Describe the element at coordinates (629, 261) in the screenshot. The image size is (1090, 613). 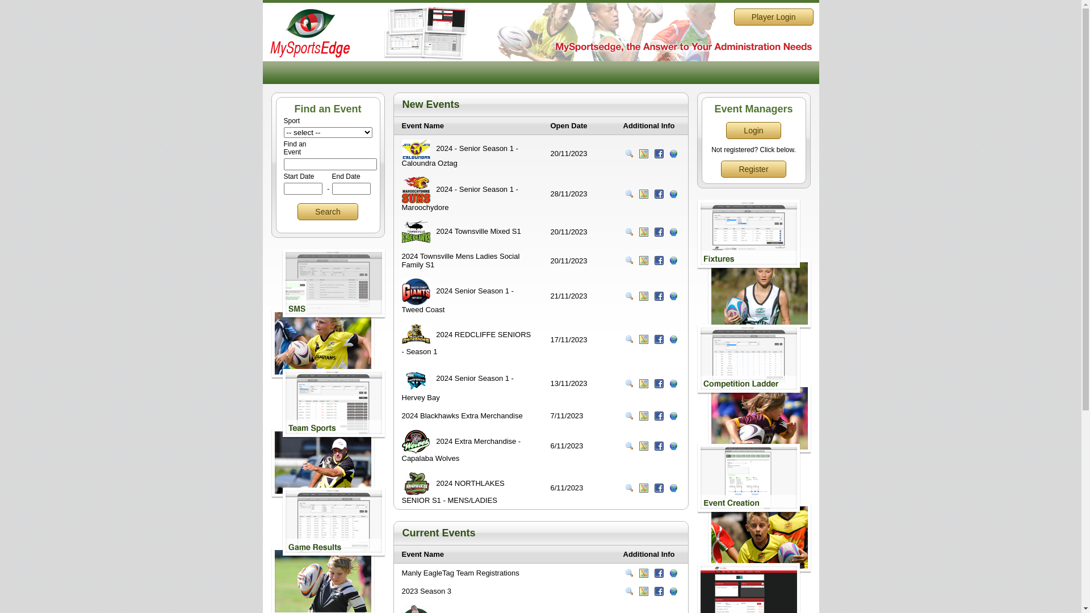
I see `View Event Information` at that location.